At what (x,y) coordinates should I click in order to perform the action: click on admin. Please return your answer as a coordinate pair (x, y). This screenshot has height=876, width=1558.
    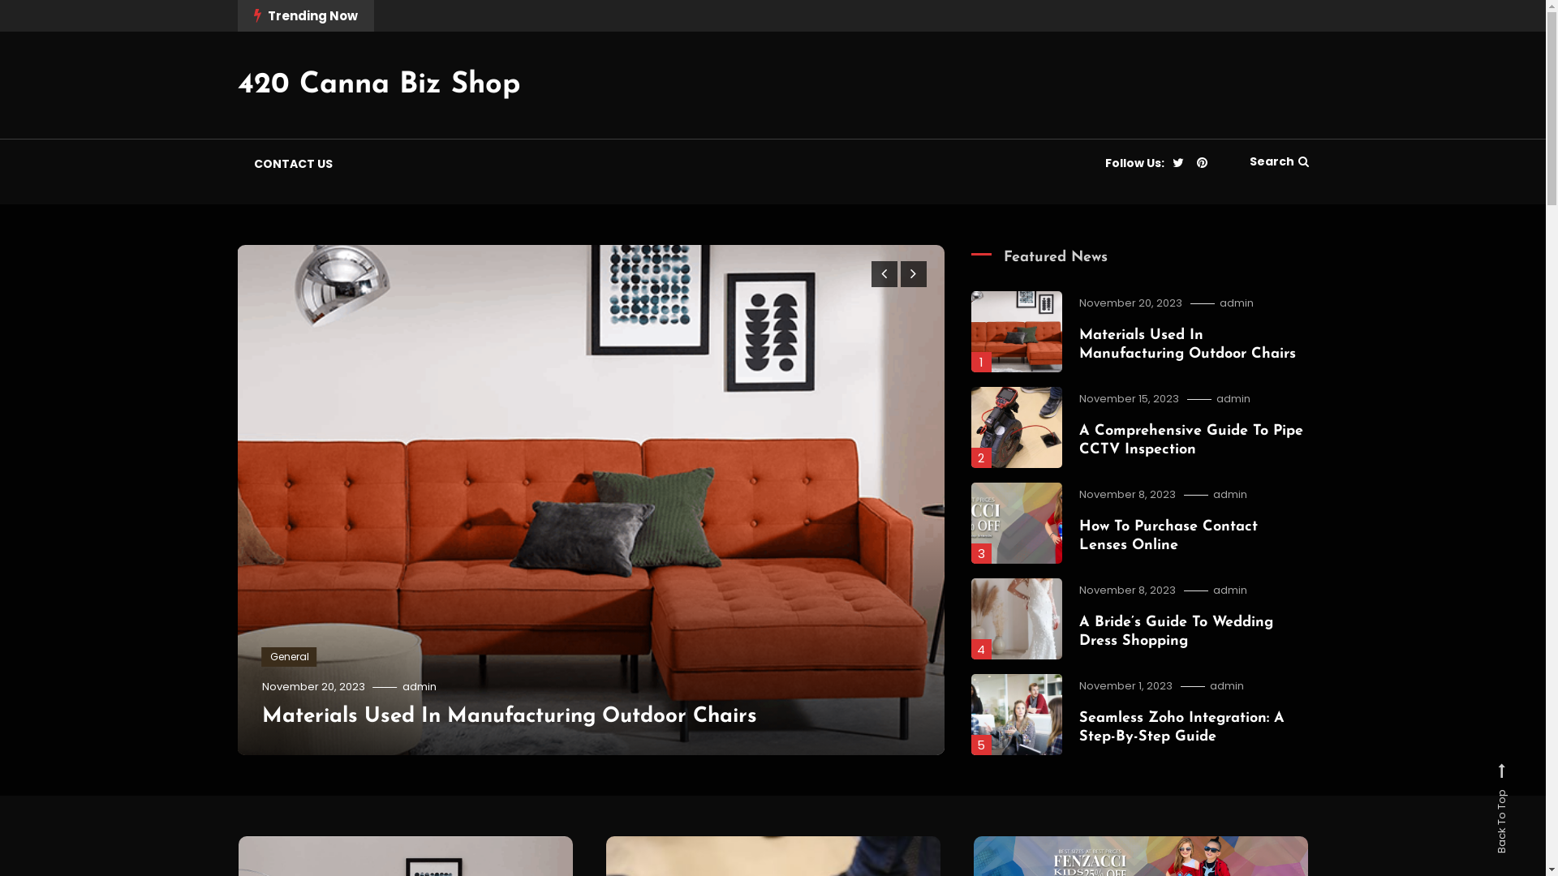
    Looking at the image, I should click on (1233, 399).